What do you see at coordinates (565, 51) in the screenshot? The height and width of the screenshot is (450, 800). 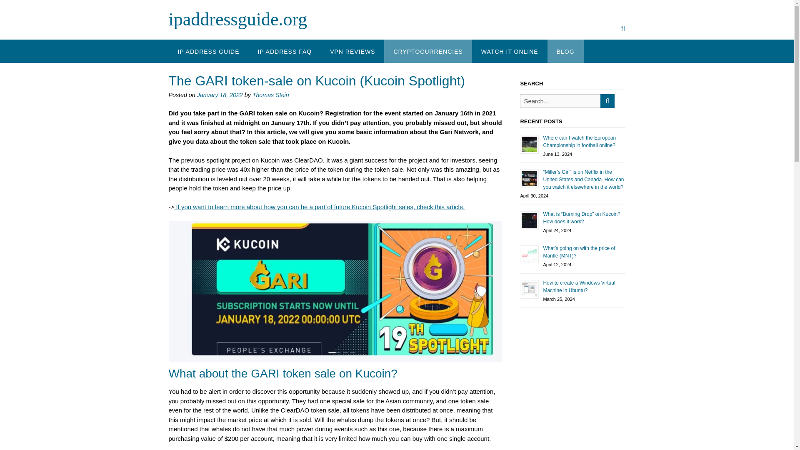 I see `BLOG` at bounding box center [565, 51].